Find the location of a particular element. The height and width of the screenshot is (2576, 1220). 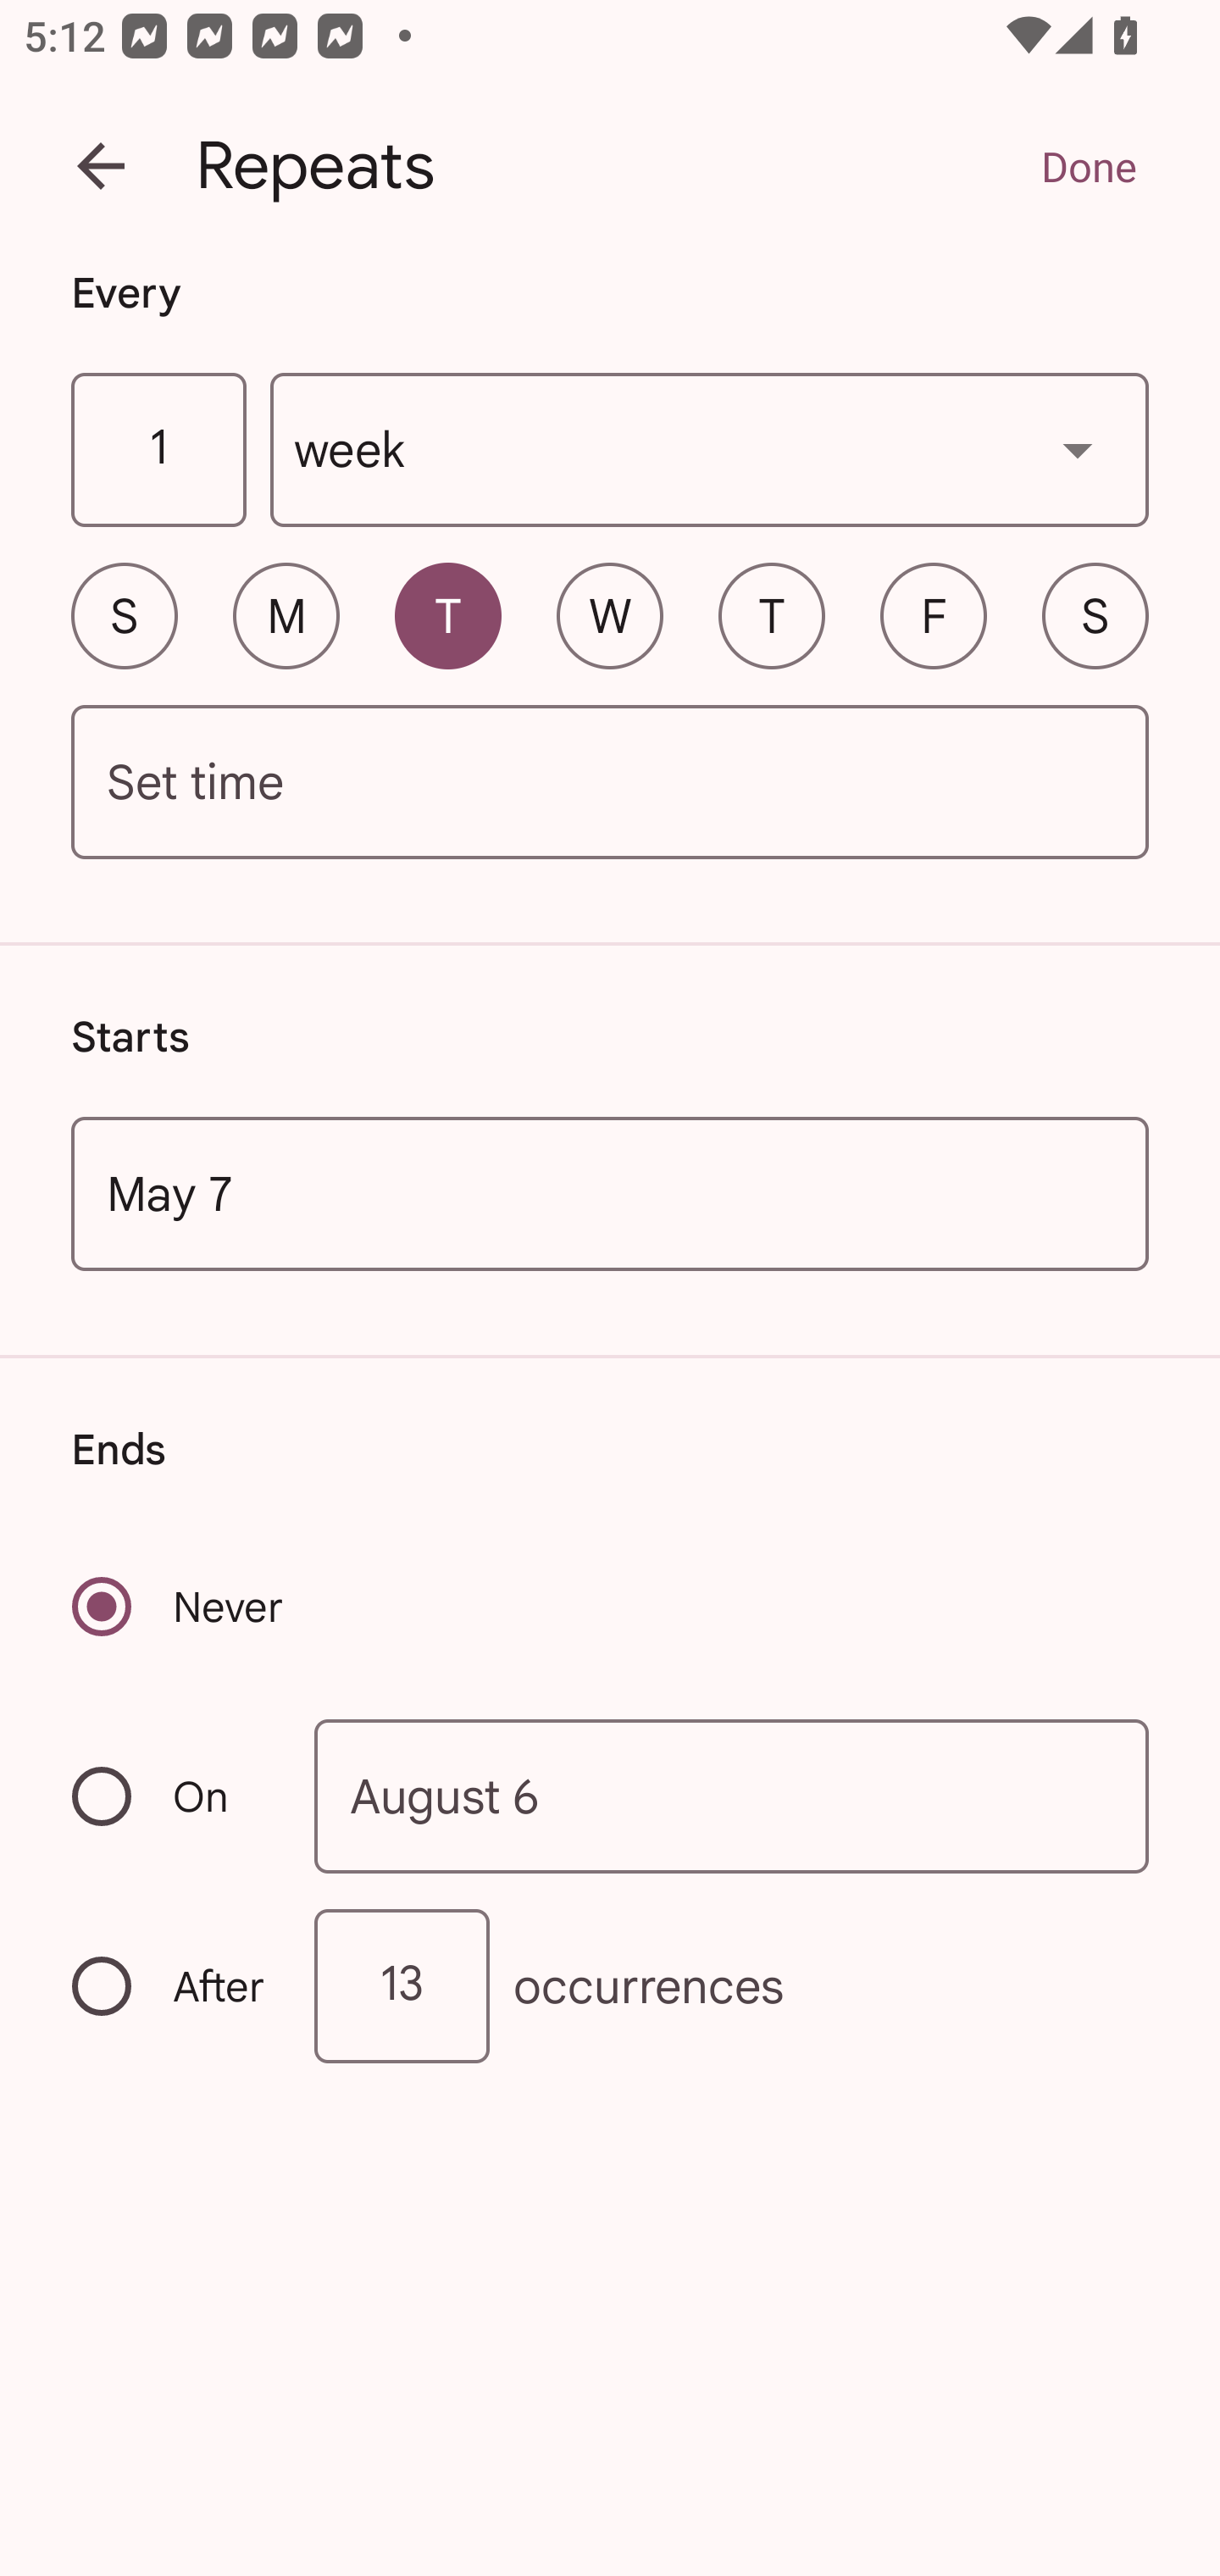

Set time is located at coordinates (610, 783).